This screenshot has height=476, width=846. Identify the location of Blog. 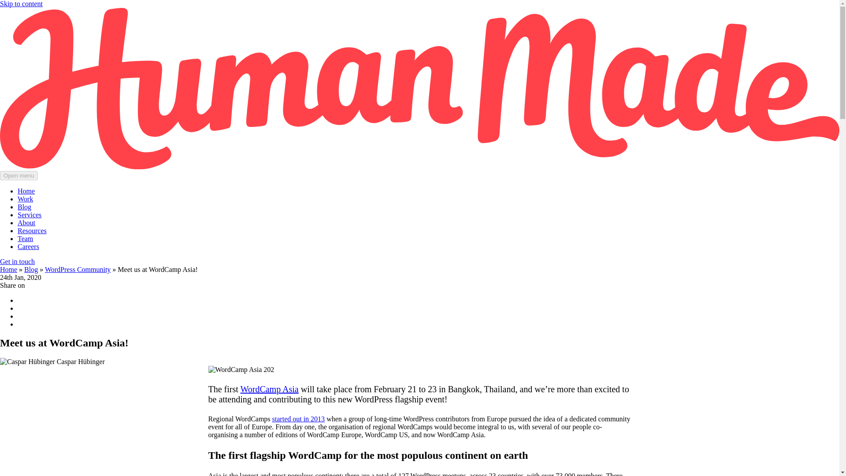
(25, 207).